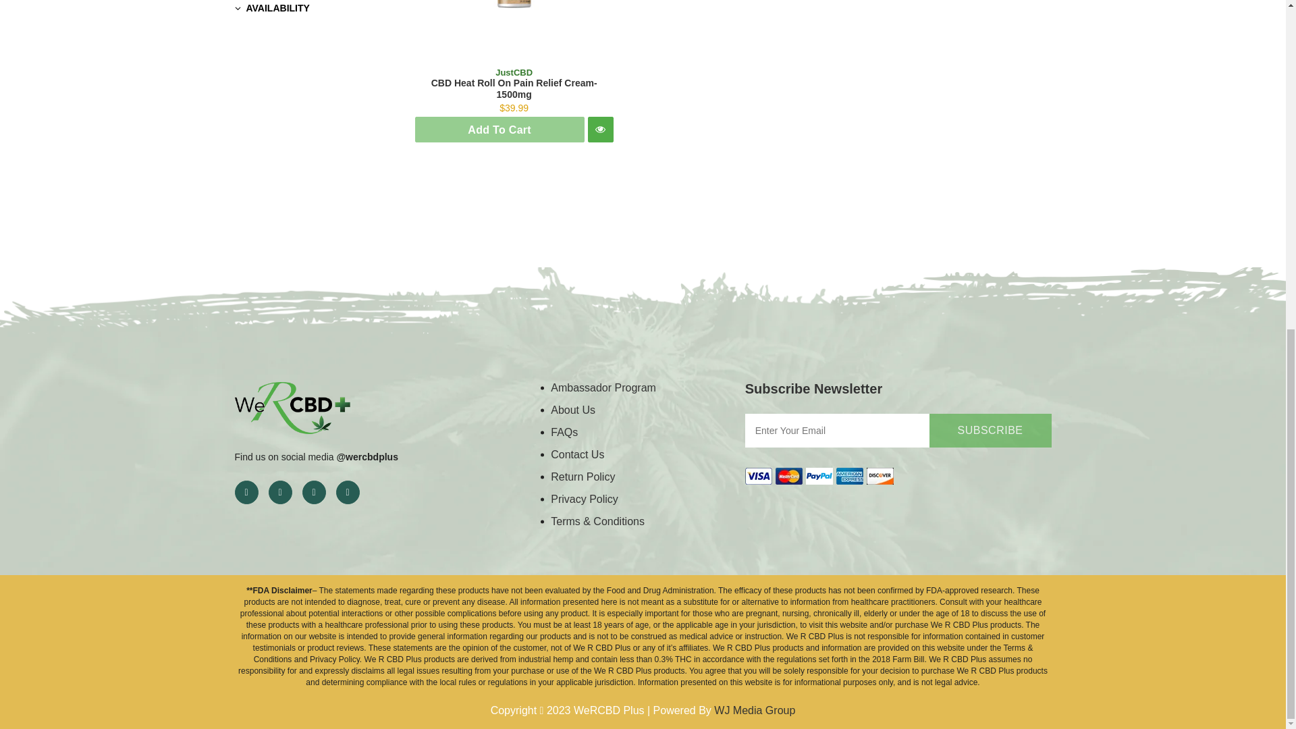 The image size is (1296, 729). I want to click on Quick view, so click(601, 129).